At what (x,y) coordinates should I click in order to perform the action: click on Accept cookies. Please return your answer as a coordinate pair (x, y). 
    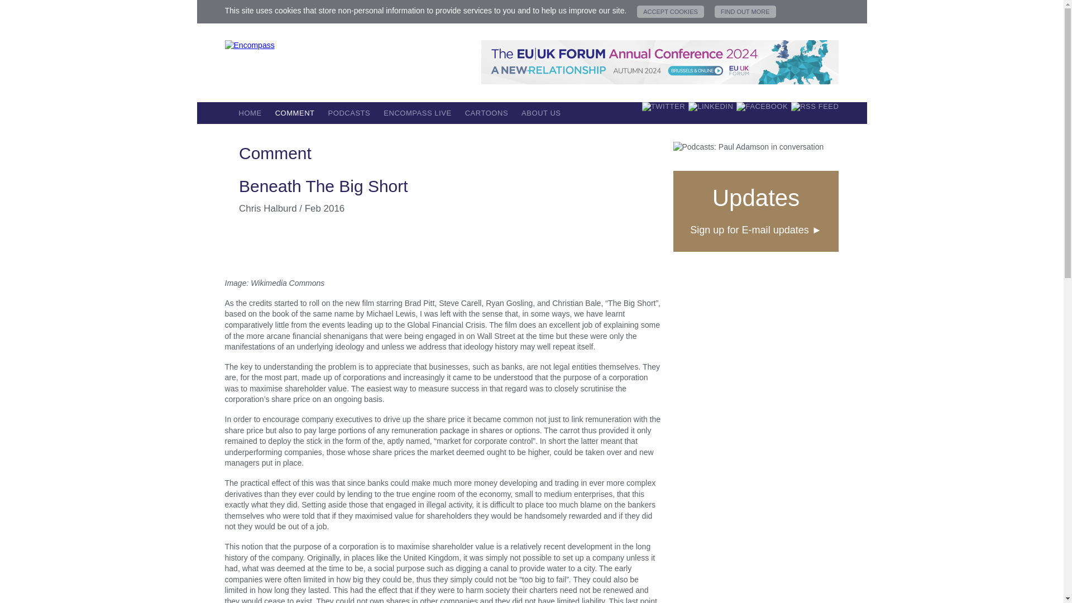
    Looking at the image, I should click on (670, 11).